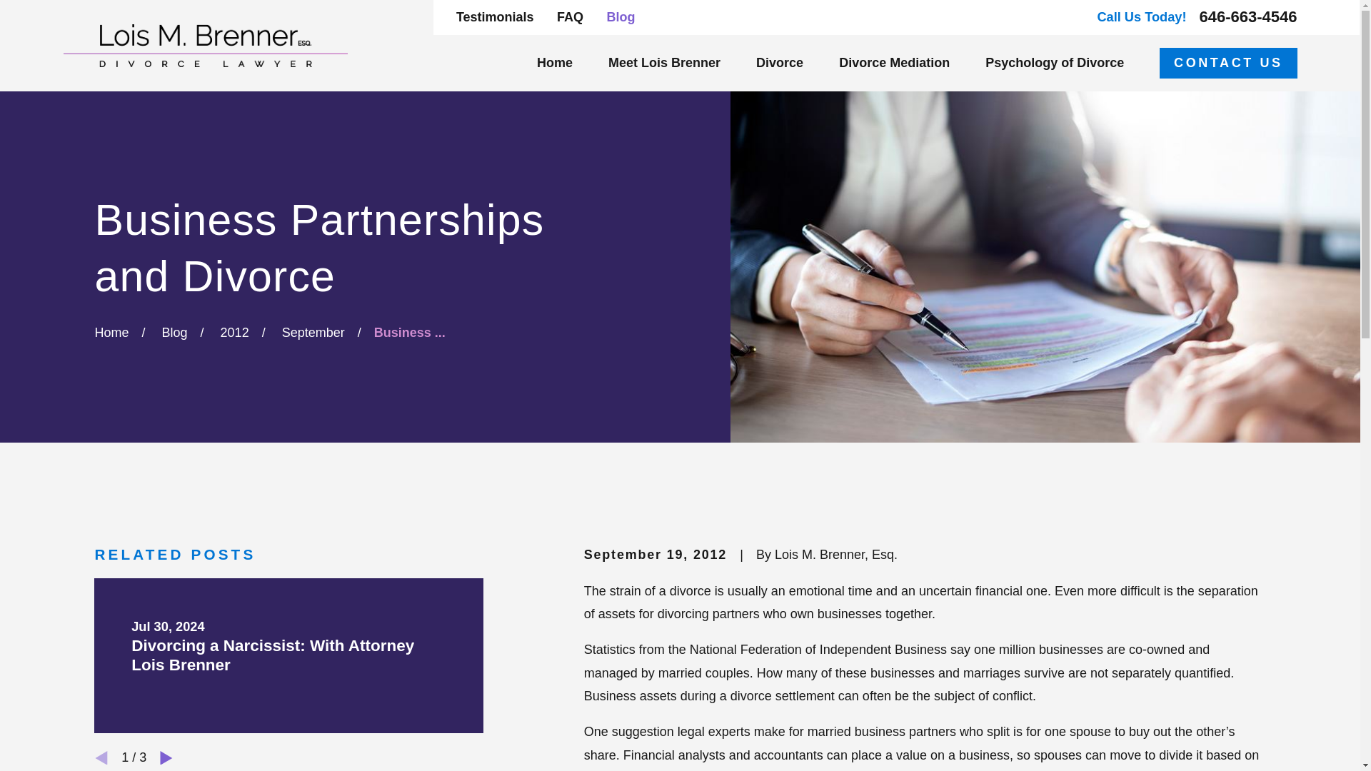 The height and width of the screenshot is (771, 1371). Describe the element at coordinates (496, 17) in the screenshot. I see `Testimonials` at that location.